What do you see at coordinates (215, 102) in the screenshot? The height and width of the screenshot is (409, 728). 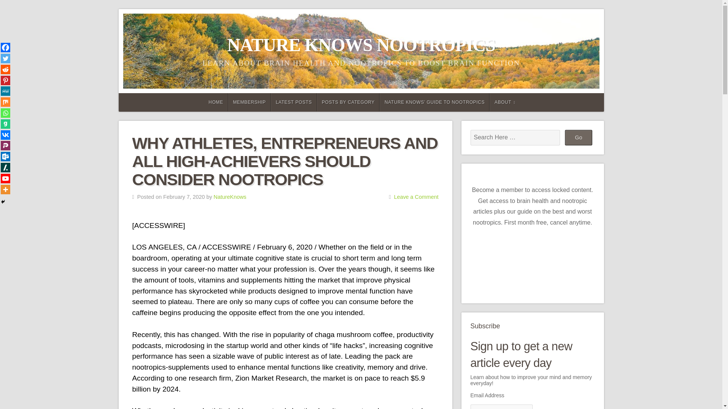 I see `HOME` at bounding box center [215, 102].